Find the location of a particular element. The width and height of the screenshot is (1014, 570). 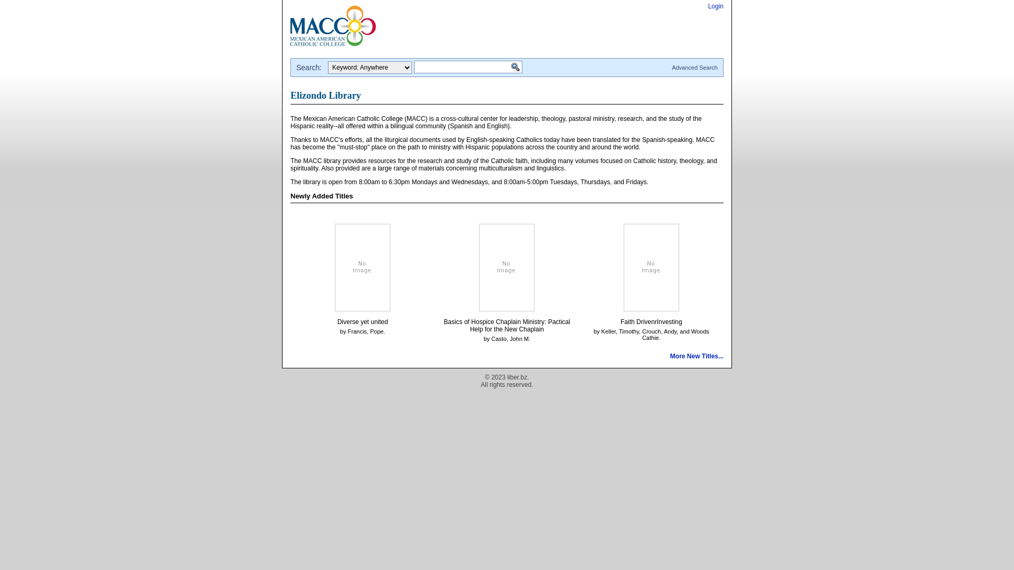

Advanced Search is located at coordinates (695, 68).